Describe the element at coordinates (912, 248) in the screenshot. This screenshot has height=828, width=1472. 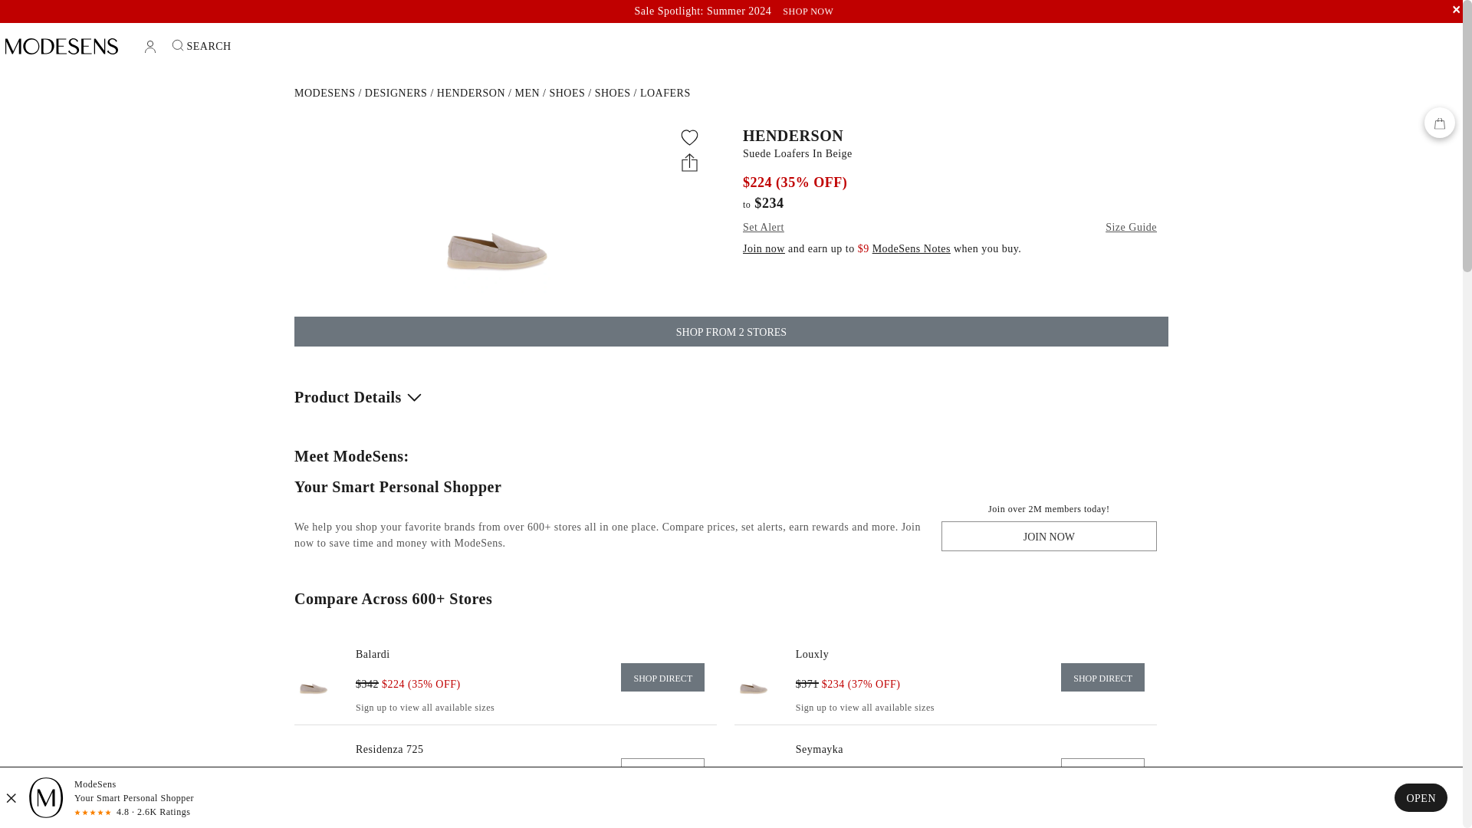
I see `Learn more about ModeSens membership` at that location.